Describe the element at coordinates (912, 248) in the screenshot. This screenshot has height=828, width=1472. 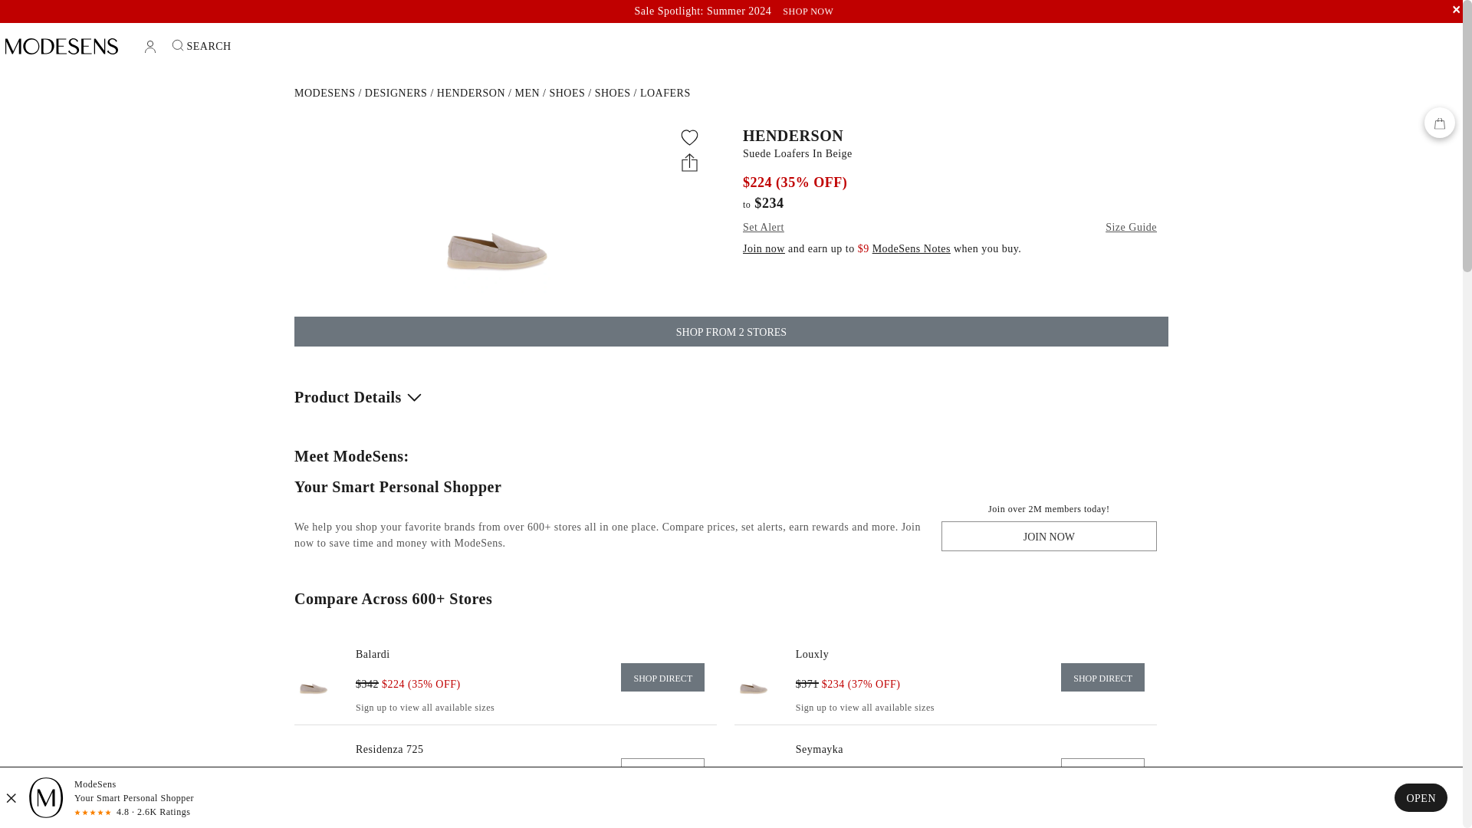
I see `Learn more about ModeSens membership` at that location.